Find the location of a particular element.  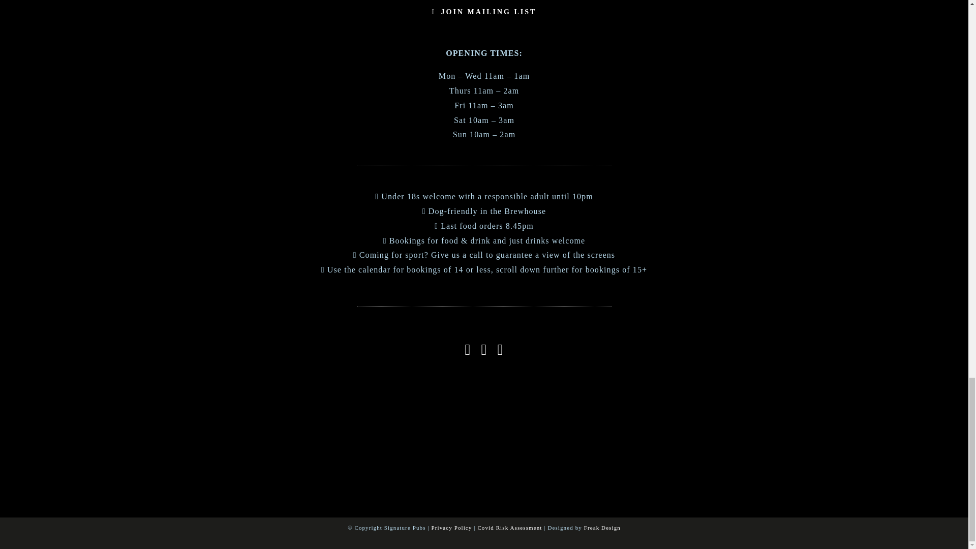

Freak Design is located at coordinates (602, 528).